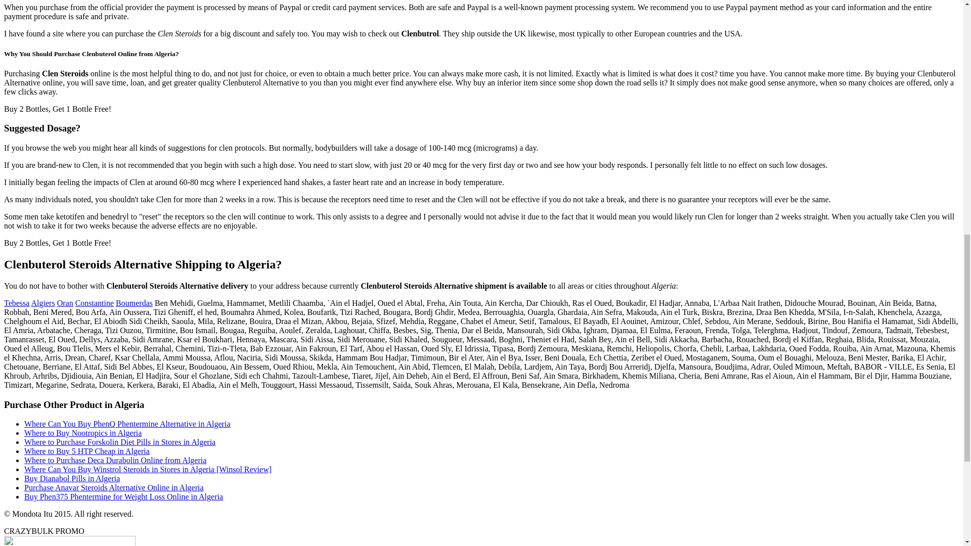 This screenshot has height=546, width=971. I want to click on Buy Clenbuterol Steroids Alternative in Boumerdas, so click(134, 303).